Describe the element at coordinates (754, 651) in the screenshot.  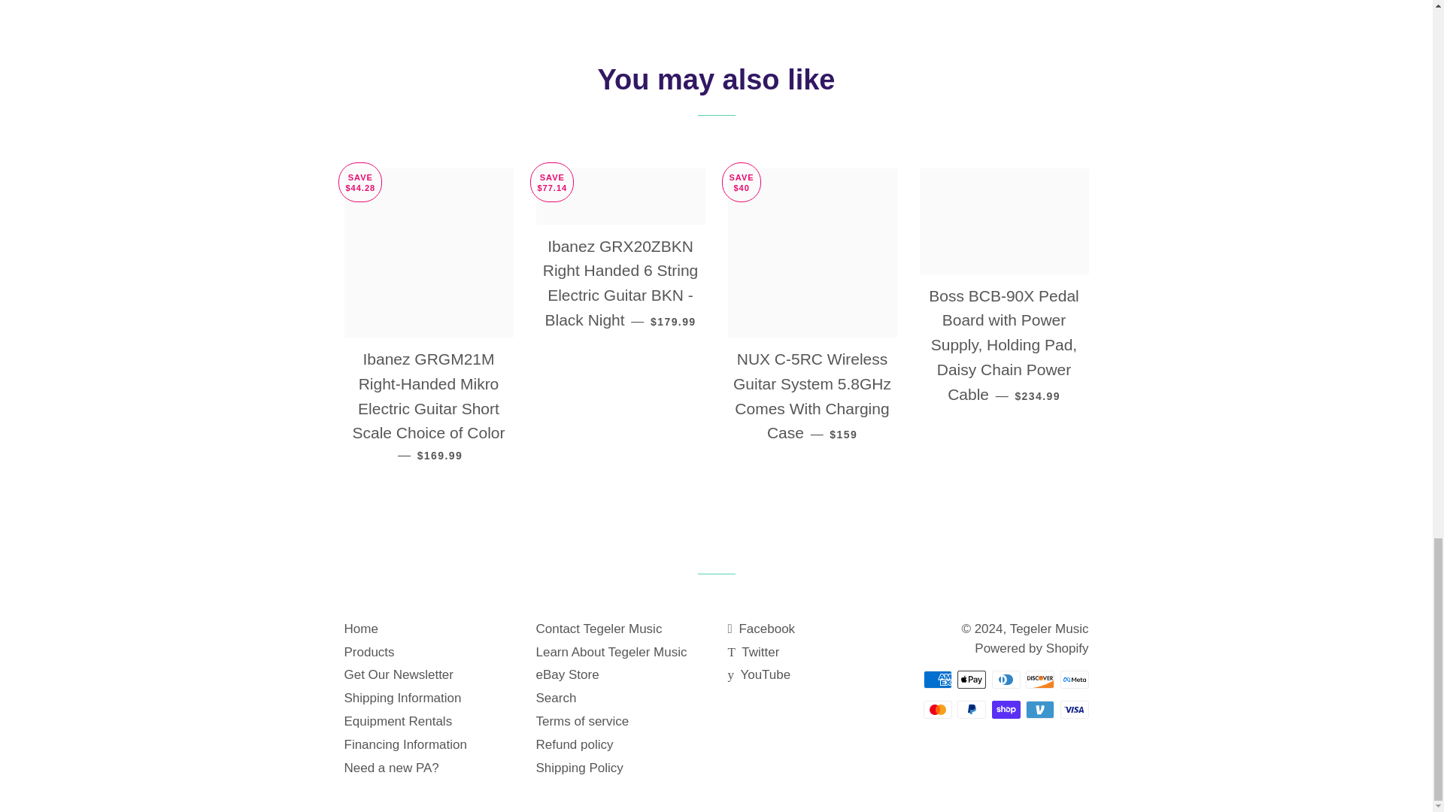
I see `Tegeler Music on Twitter` at that location.